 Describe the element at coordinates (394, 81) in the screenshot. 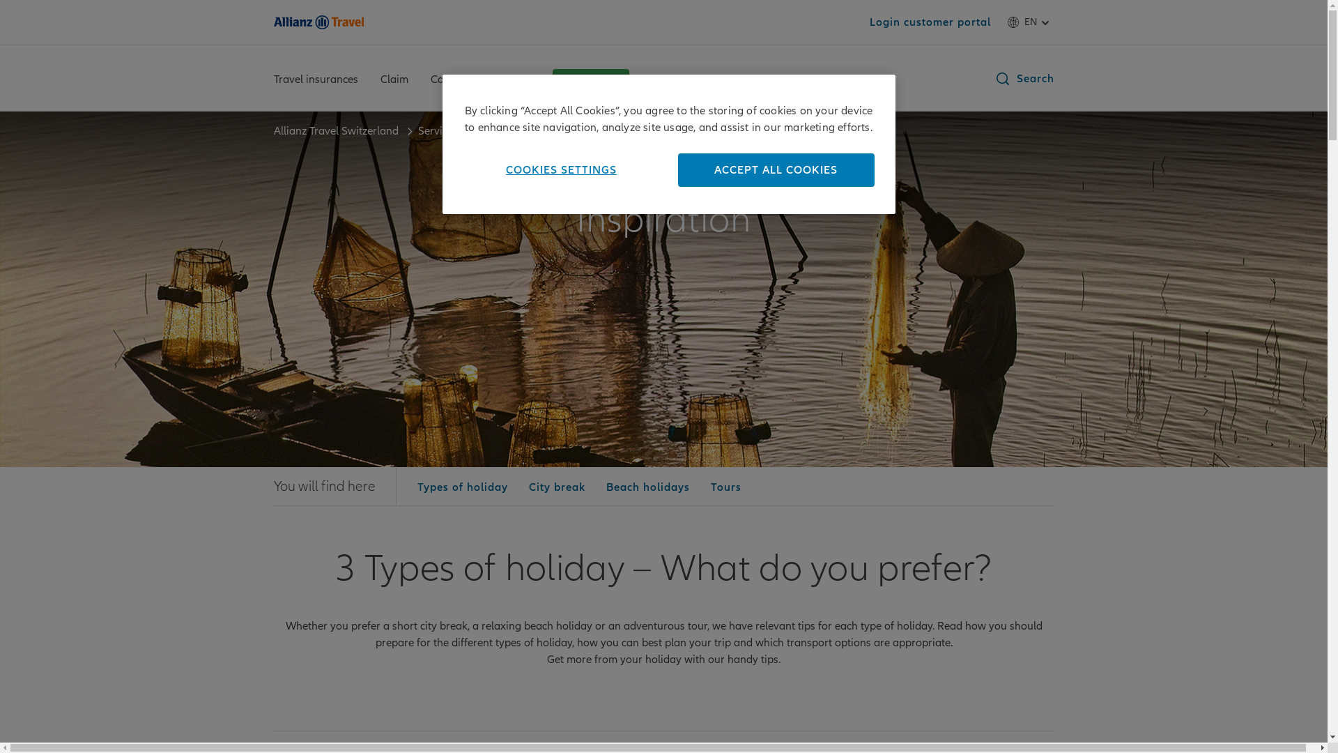

I see `Claim` at that location.